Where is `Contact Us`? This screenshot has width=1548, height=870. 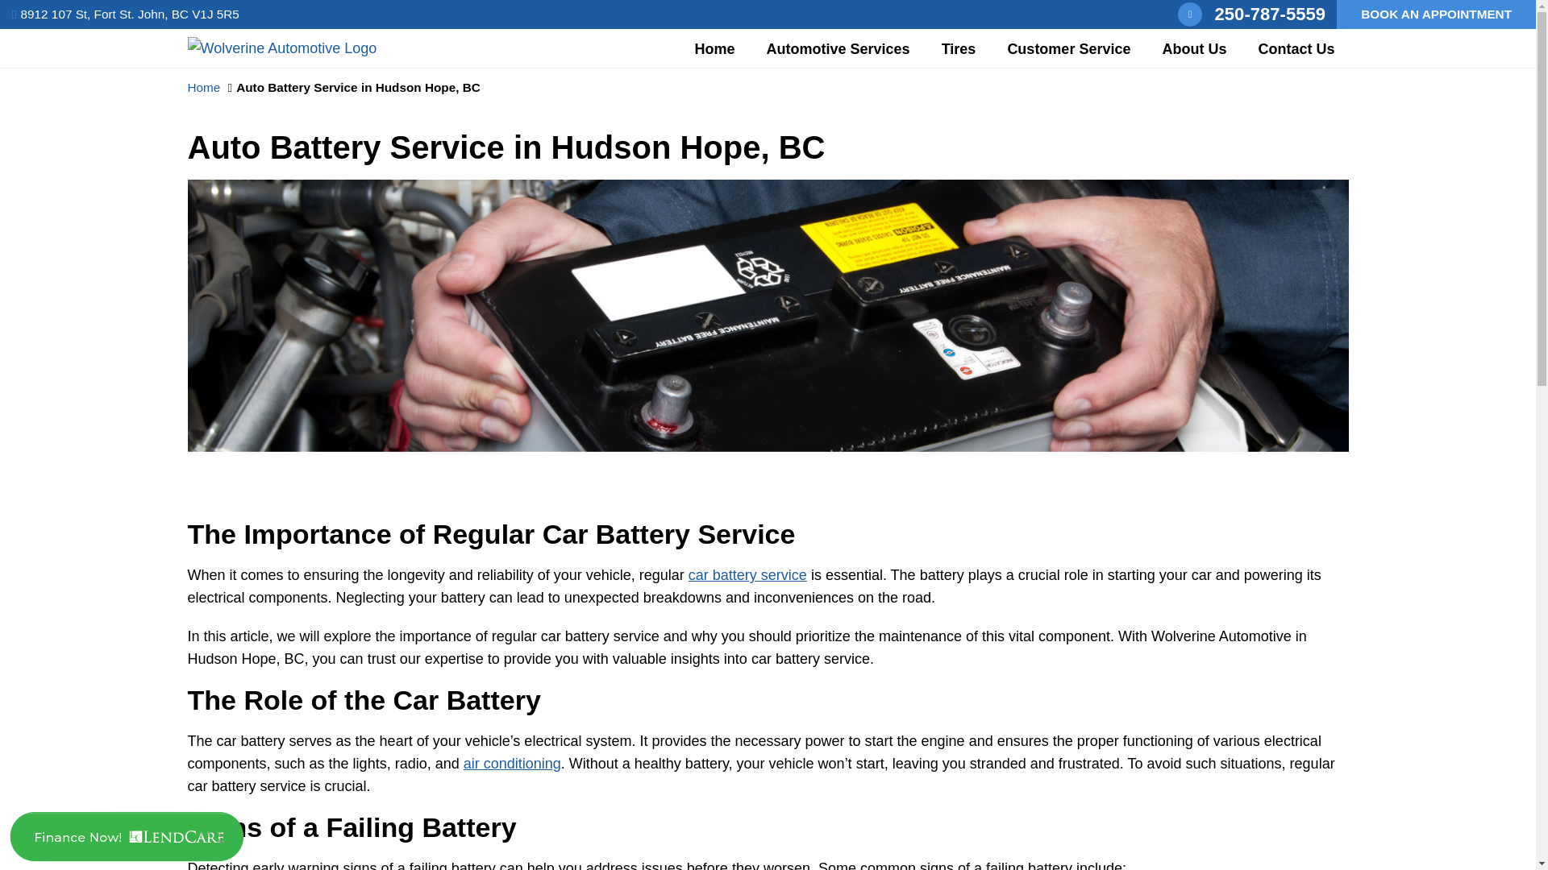
Contact Us is located at coordinates (1296, 48).